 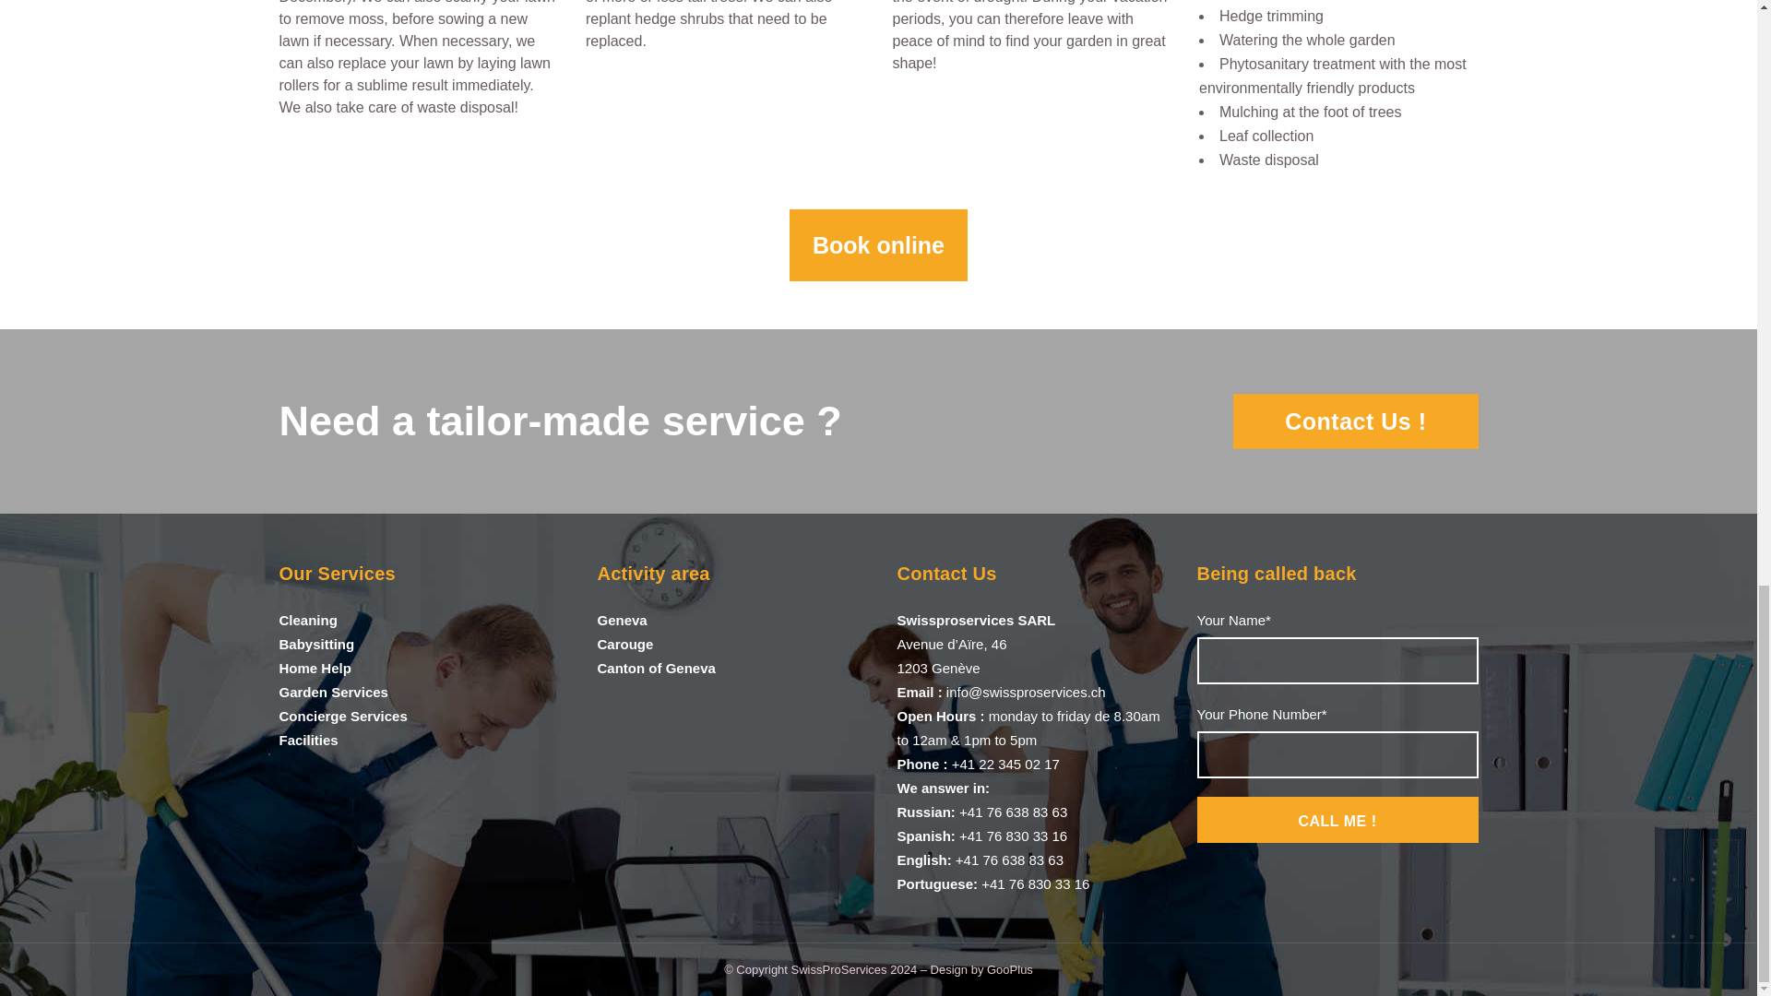 I want to click on Contact Us !, so click(x=1354, y=421).